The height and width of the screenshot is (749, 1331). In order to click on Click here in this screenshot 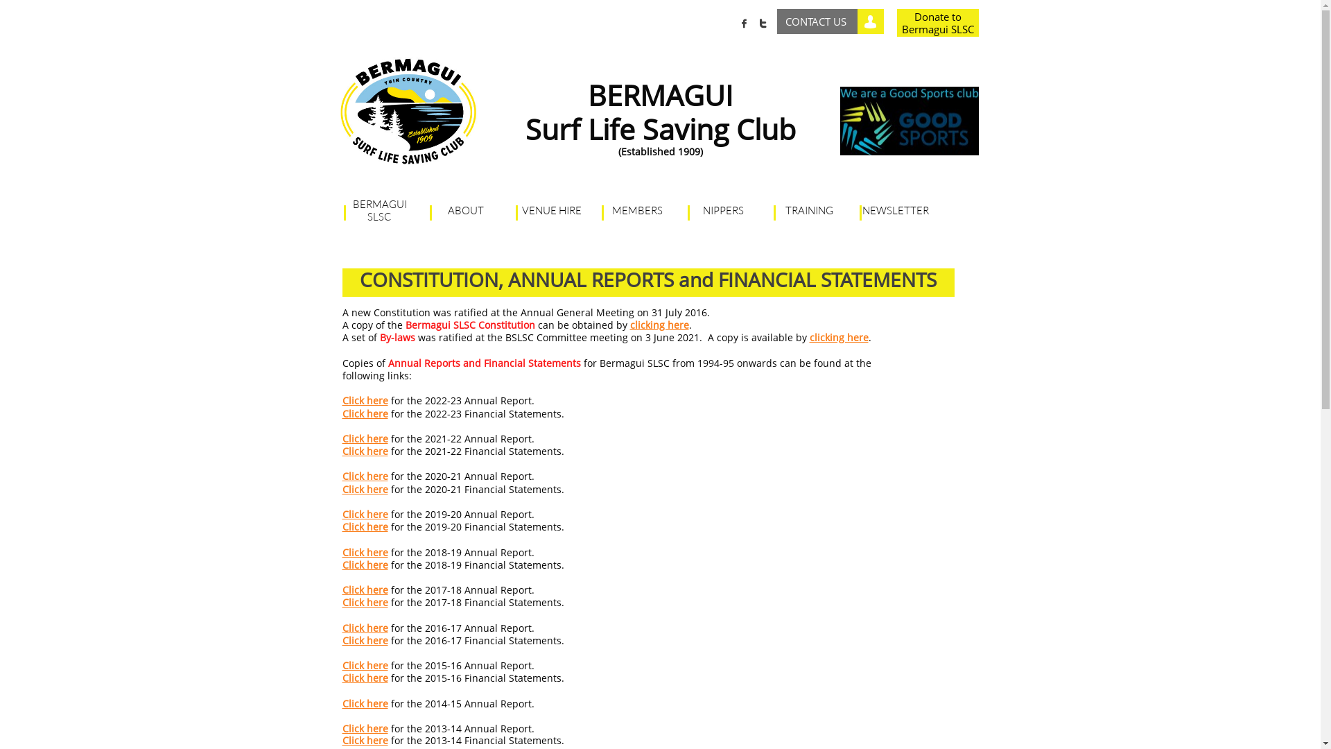, I will do `click(365, 589)`.